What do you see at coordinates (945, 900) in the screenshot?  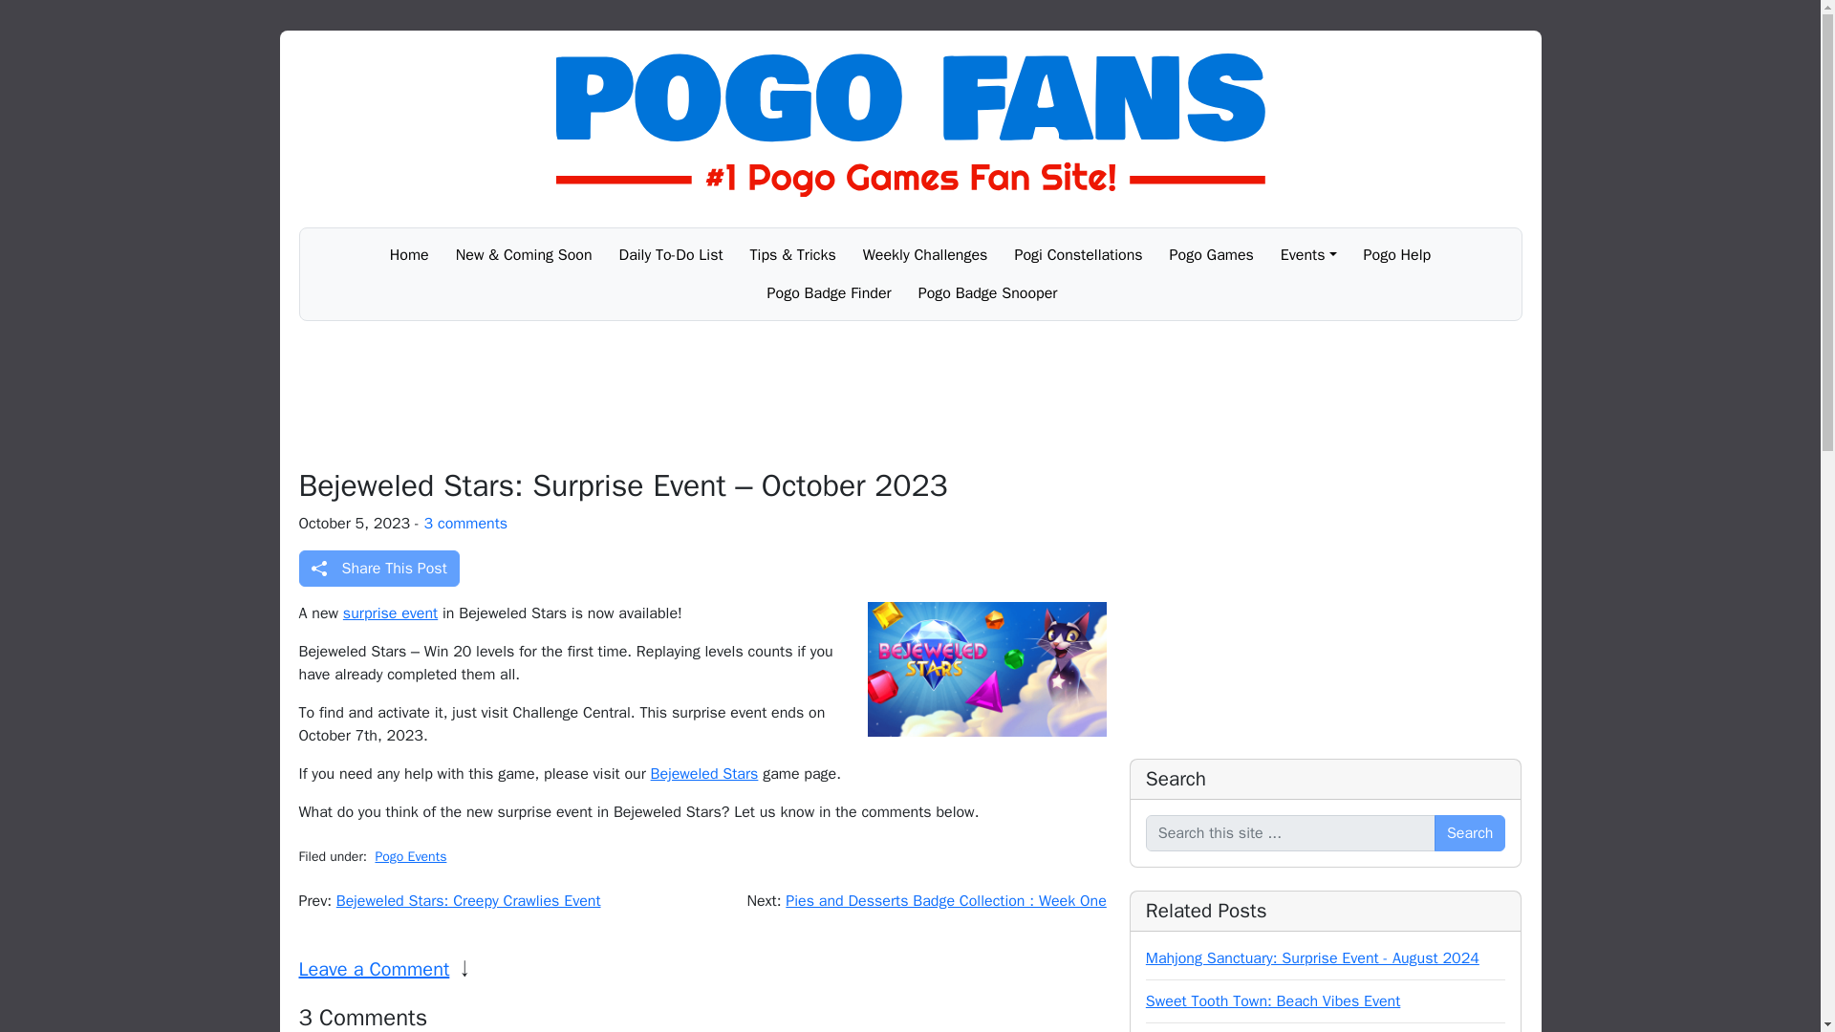 I see `Pies and Desserts Badge Collection : Week One` at bounding box center [945, 900].